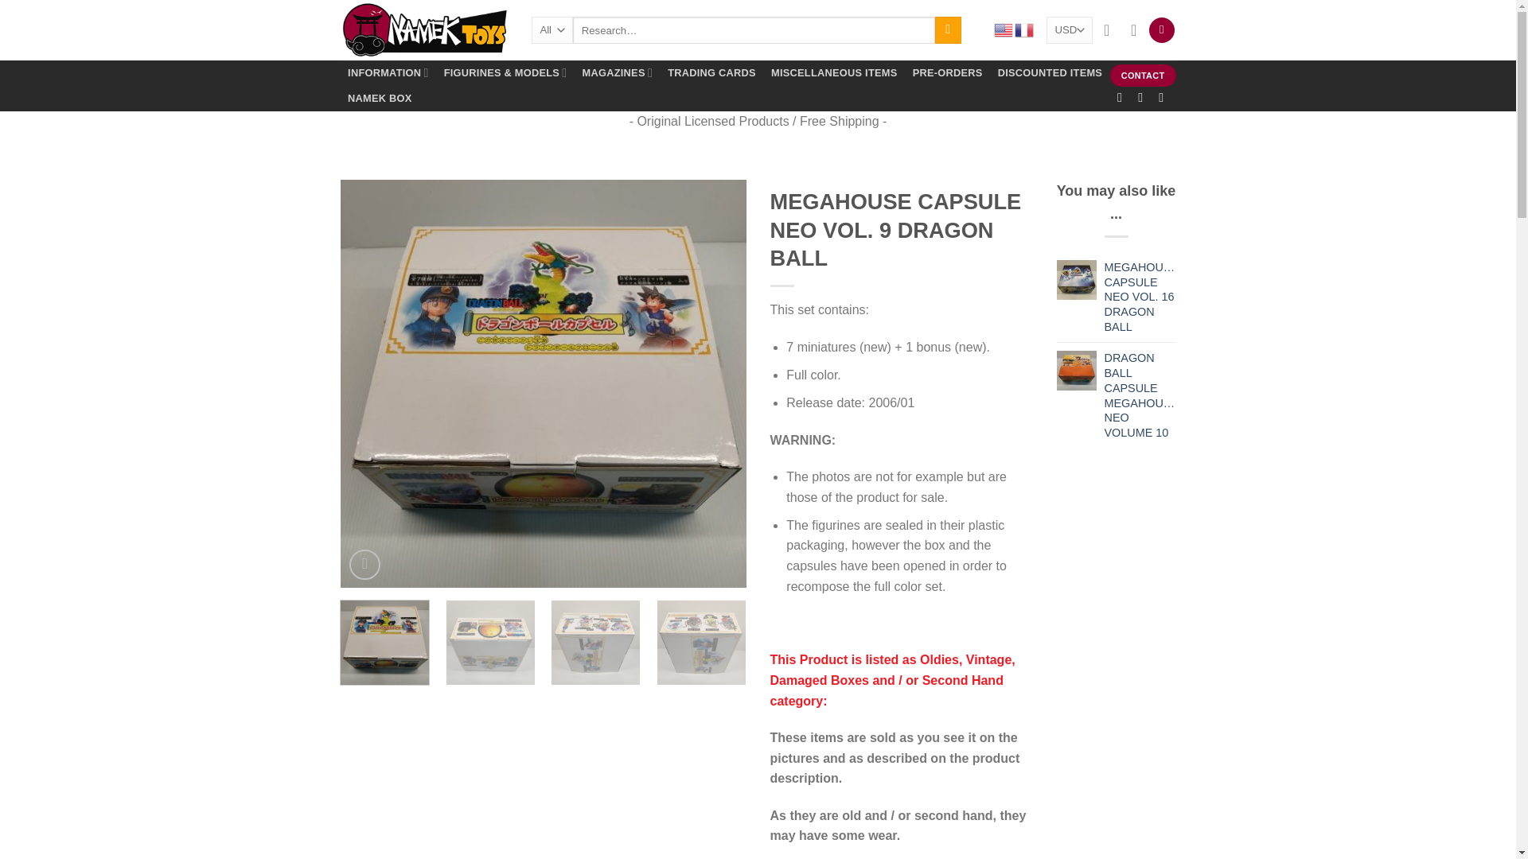  What do you see at coordinates (948, 30) in the screenshot?
I see `Recherche` at bounding box center [948, 30].